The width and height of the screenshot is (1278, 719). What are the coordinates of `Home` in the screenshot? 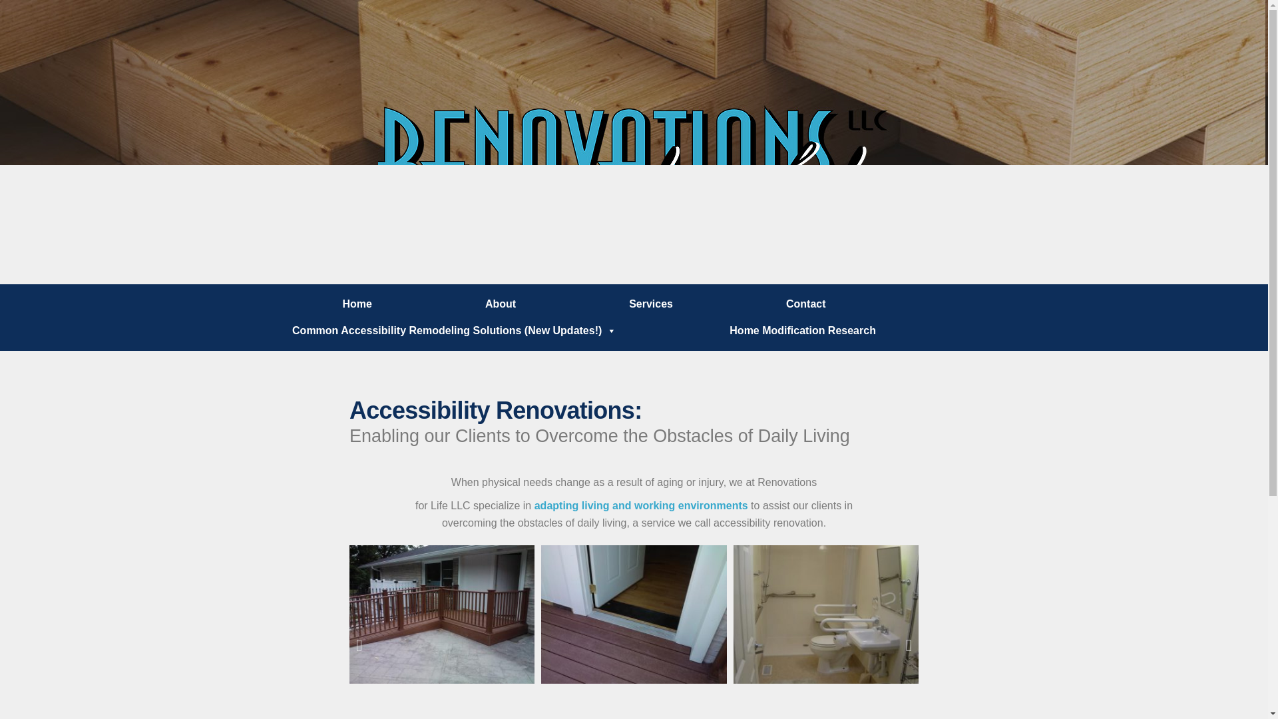 It's located at (357, 304).